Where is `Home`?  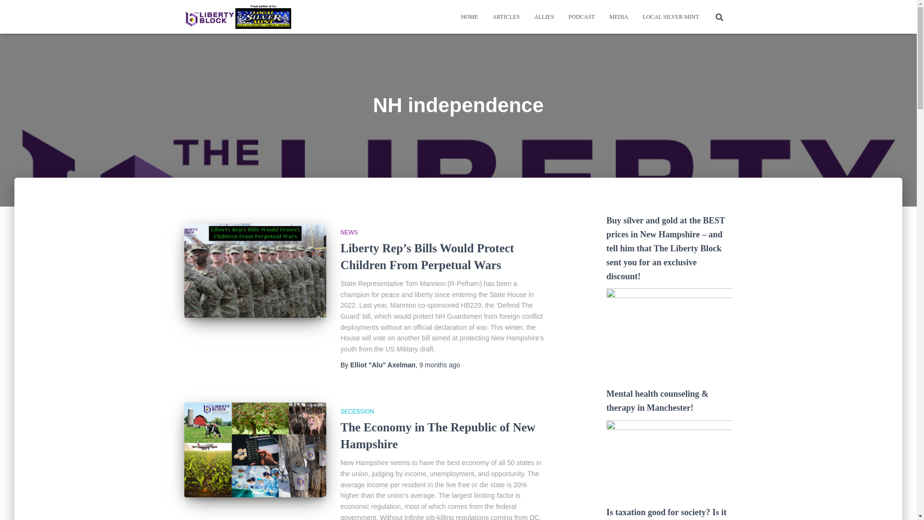 Home is located at coordinates (469, 16).